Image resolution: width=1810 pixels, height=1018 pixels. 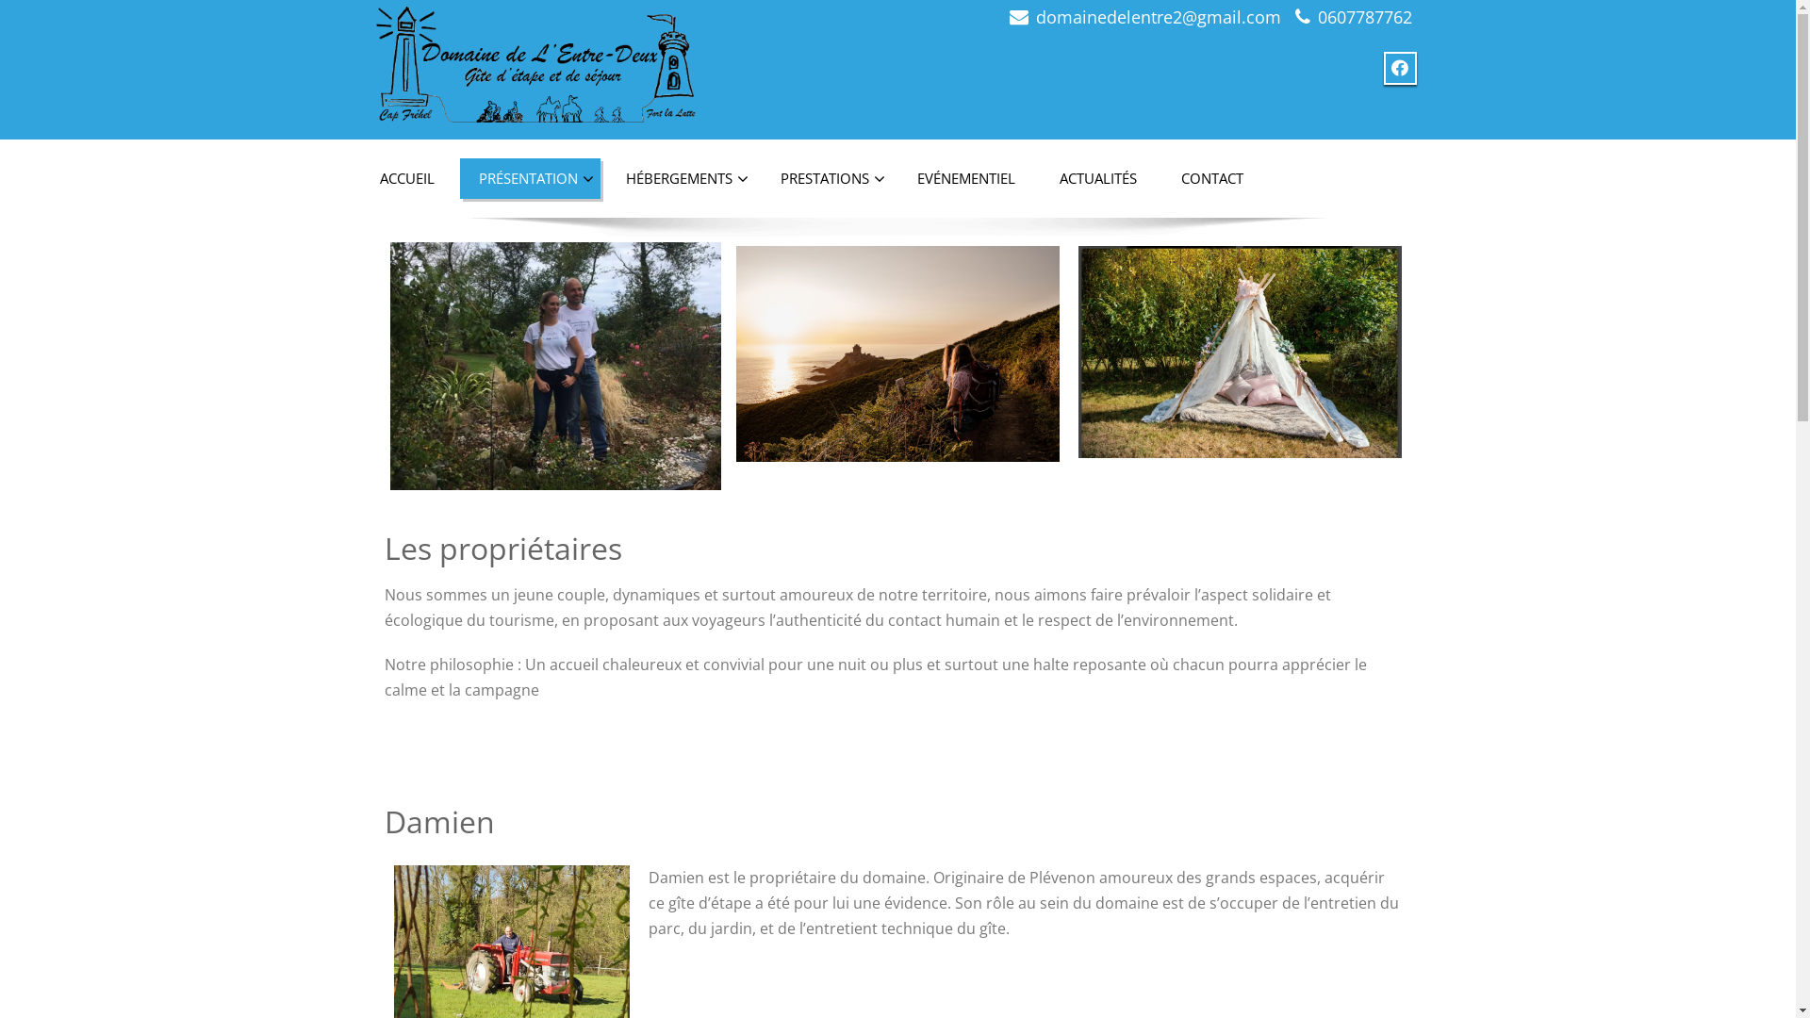 I want to click on PRESTATIONS, so click(x=827, y=179).